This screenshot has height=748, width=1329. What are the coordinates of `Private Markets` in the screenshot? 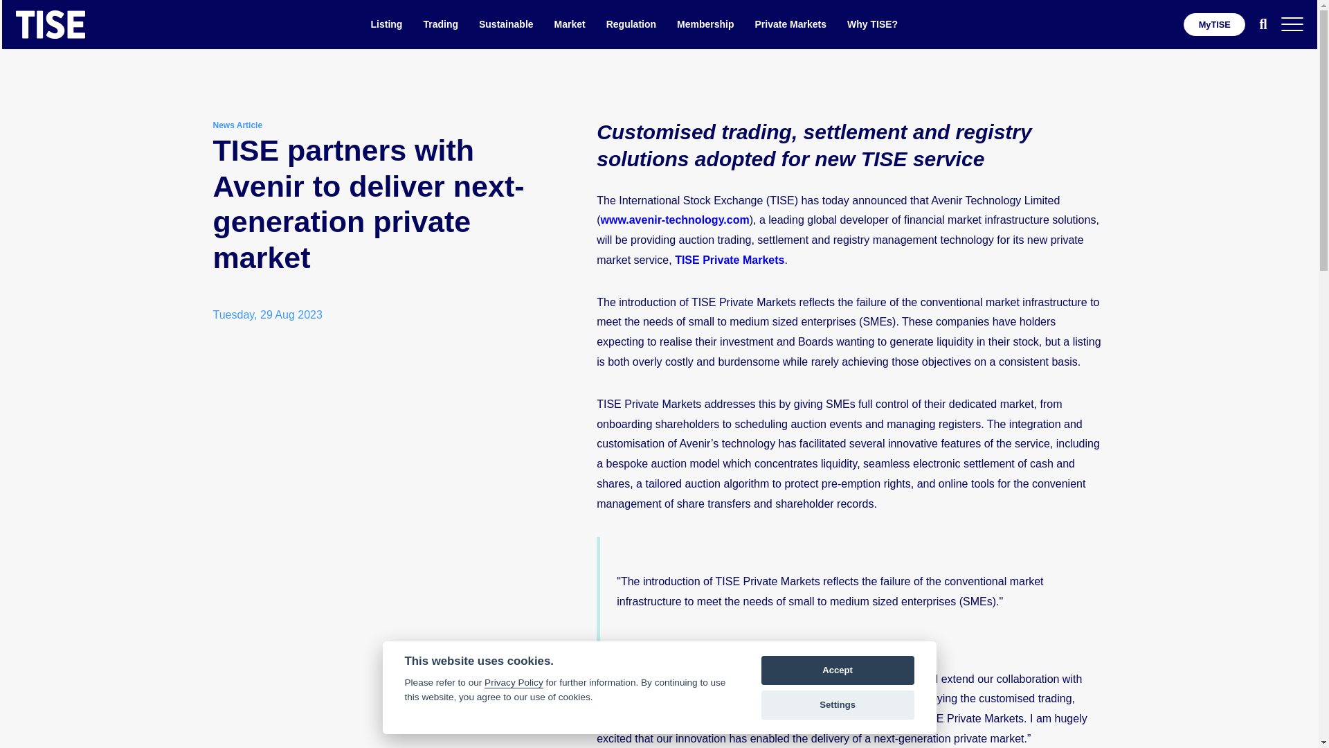 It's located at (790, 24).